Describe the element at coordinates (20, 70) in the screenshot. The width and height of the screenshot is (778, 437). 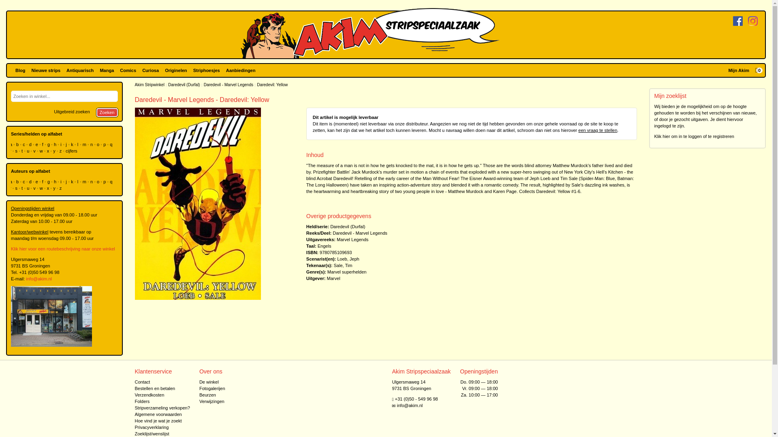
I see `Blog` at that location.